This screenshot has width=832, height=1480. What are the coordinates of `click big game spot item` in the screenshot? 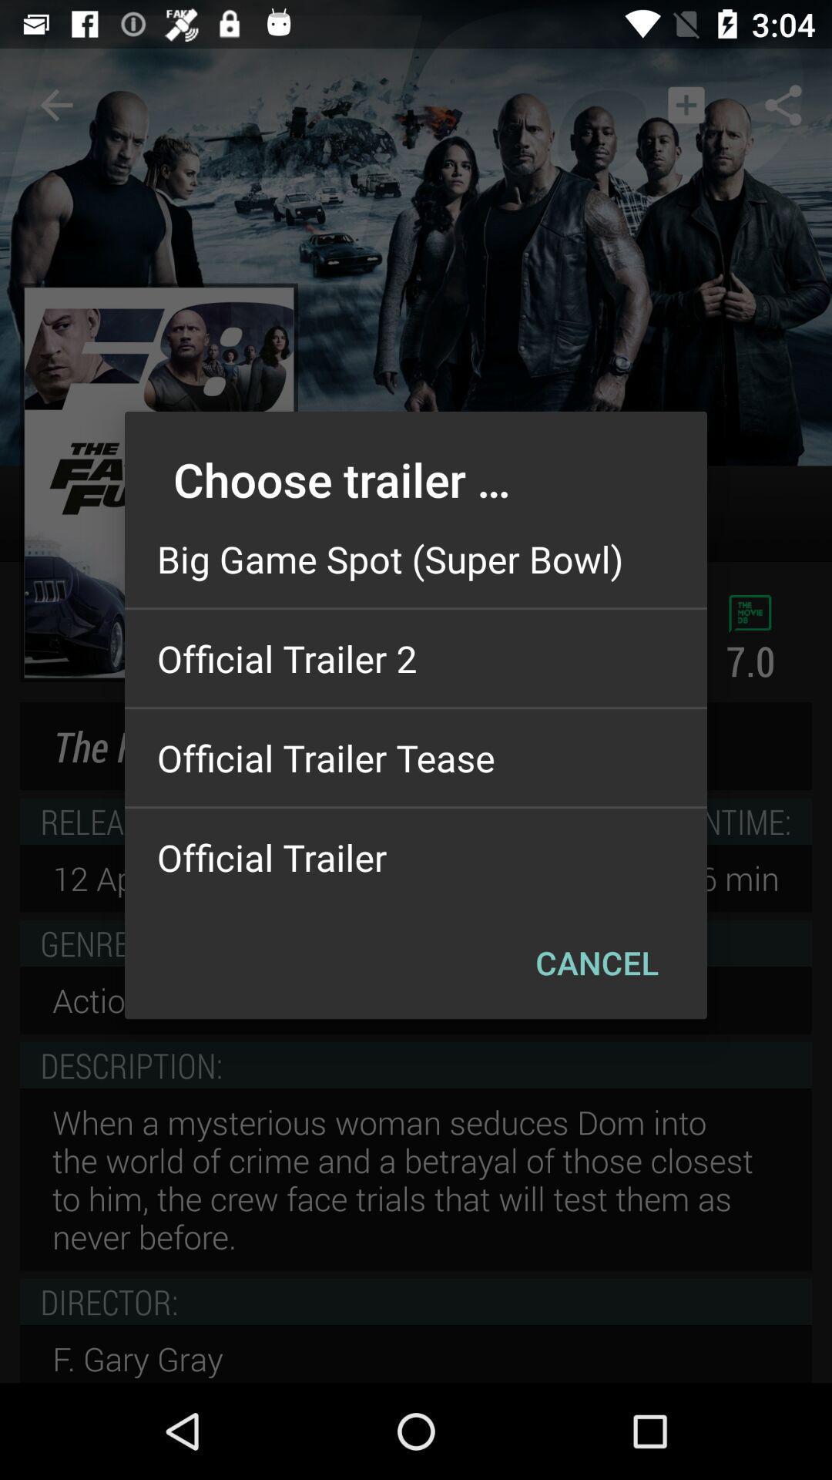 It's located at (416, 559).